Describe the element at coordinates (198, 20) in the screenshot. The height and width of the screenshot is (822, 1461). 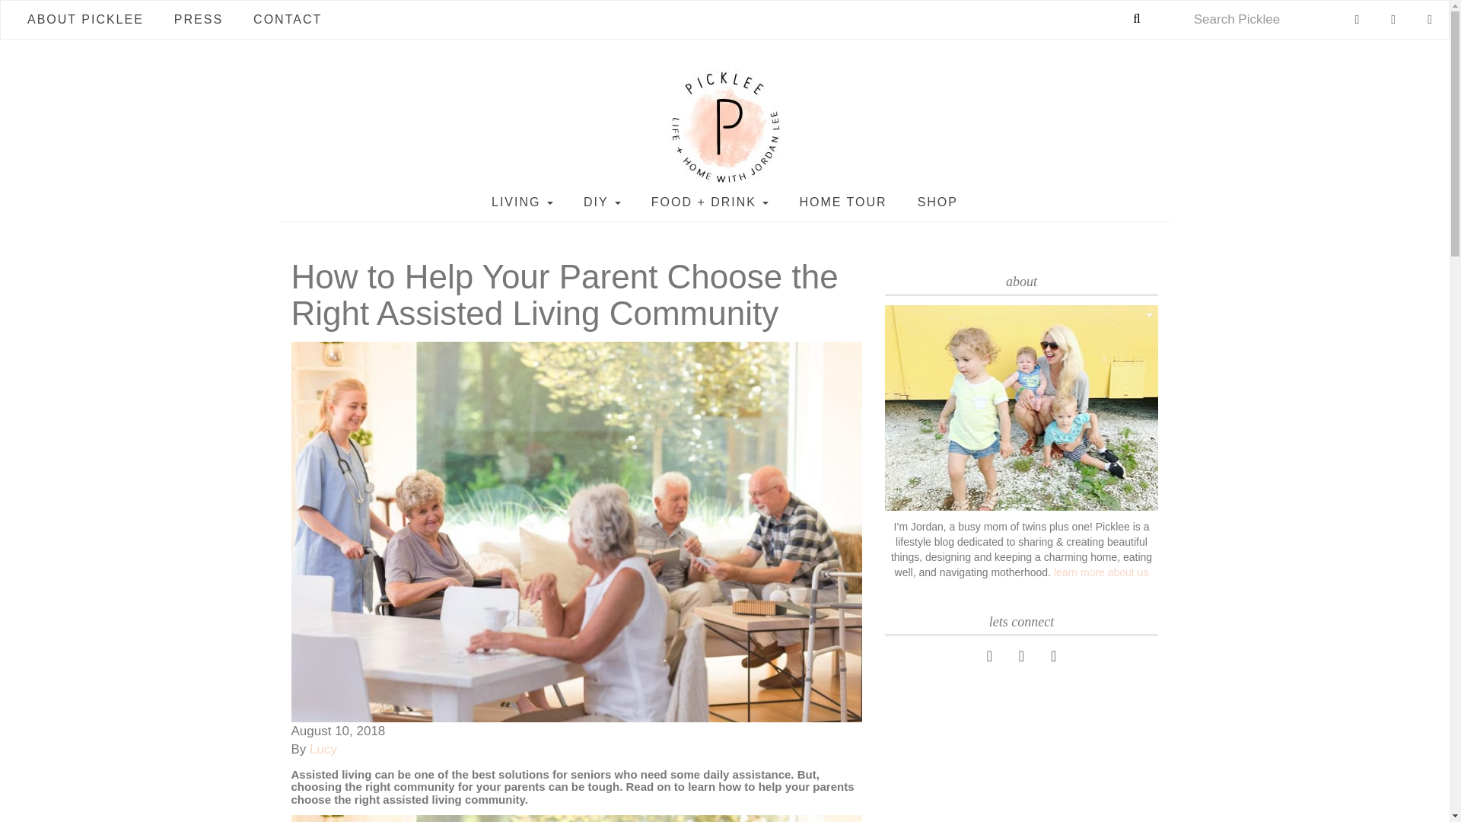
I see `PRESS` at that location.